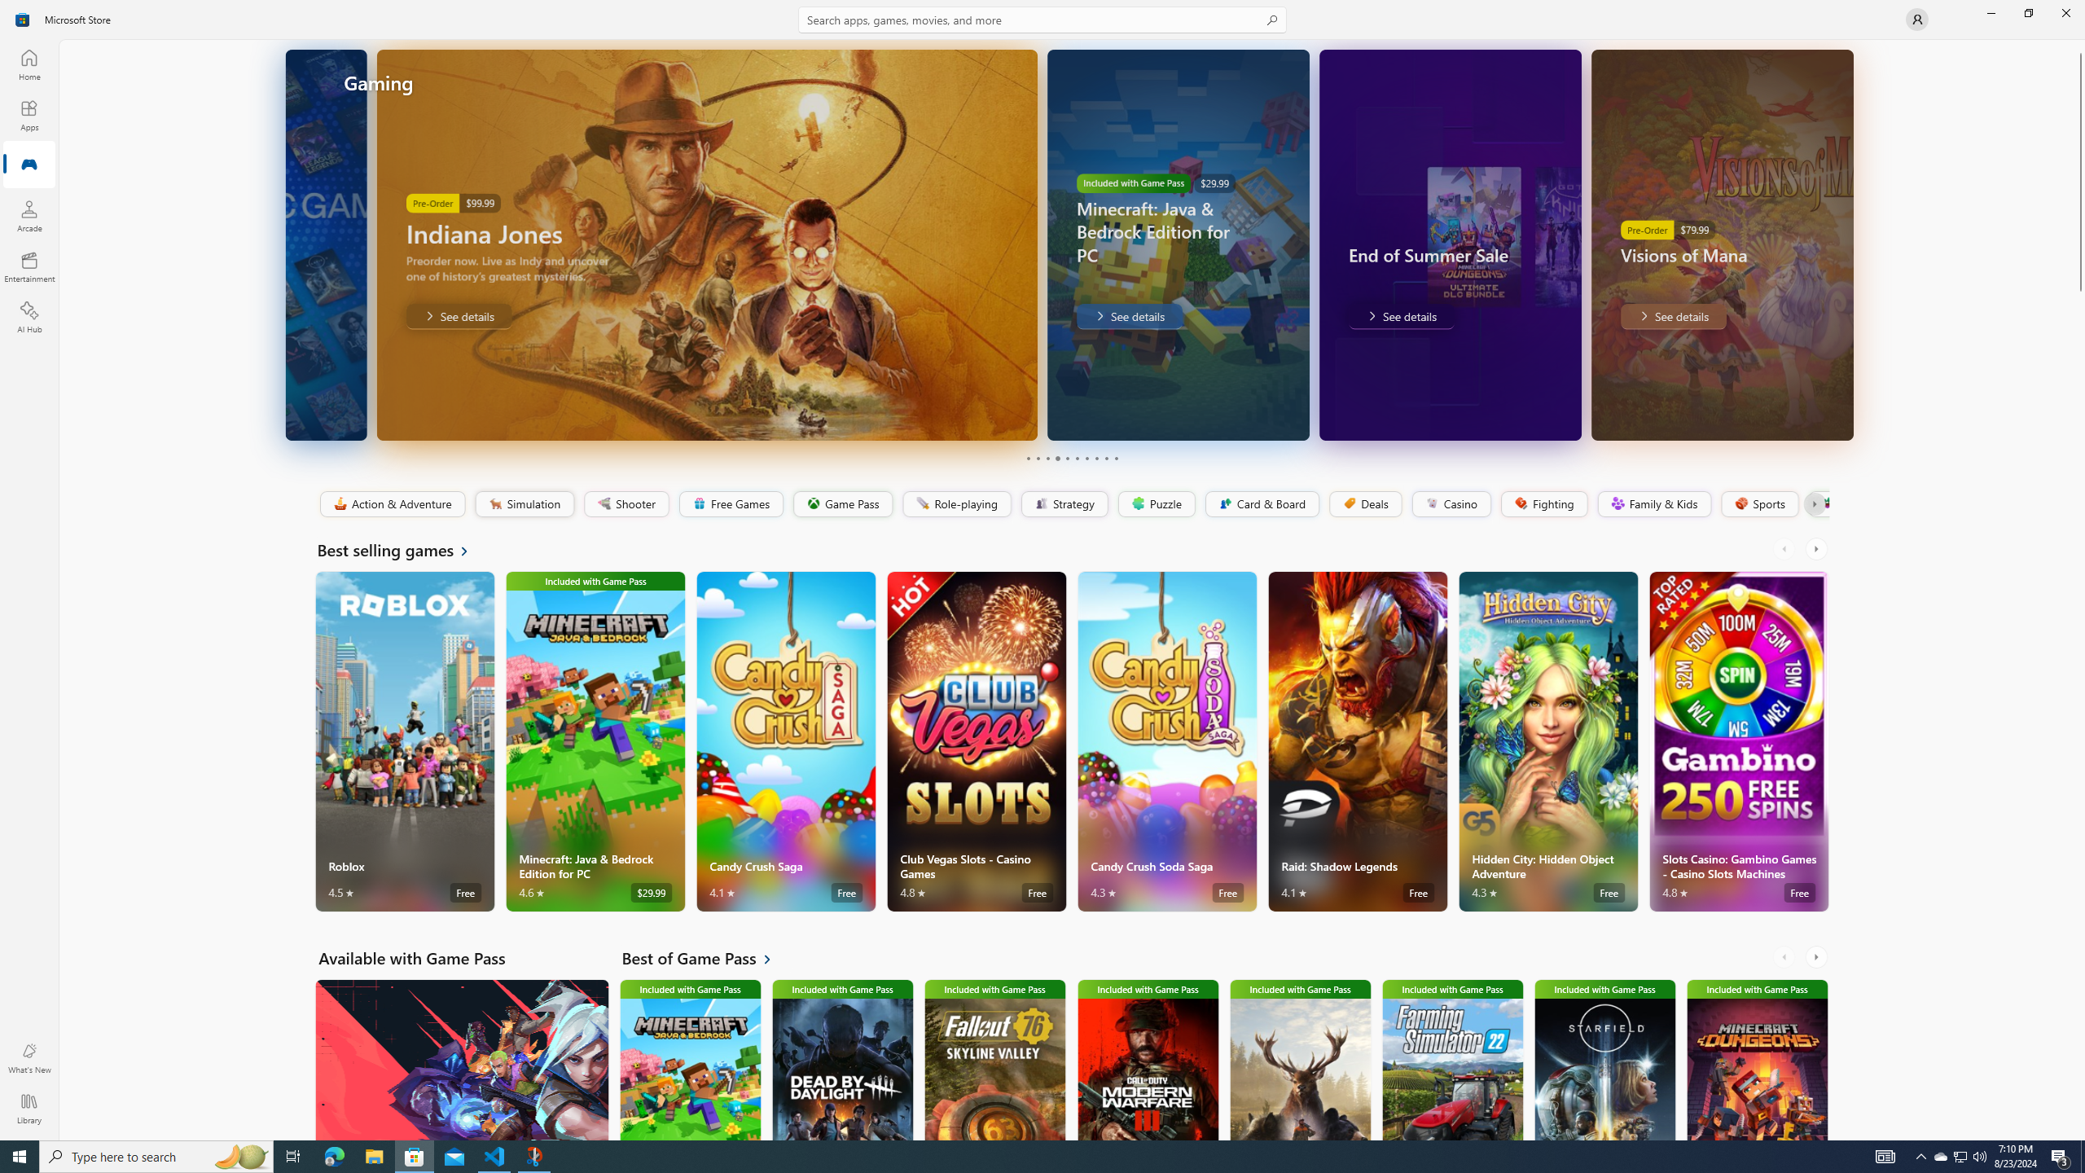  Describe the element at coordinates (706, 958) in the screenshot. I see `See all  Best of Game Pass` at that location.